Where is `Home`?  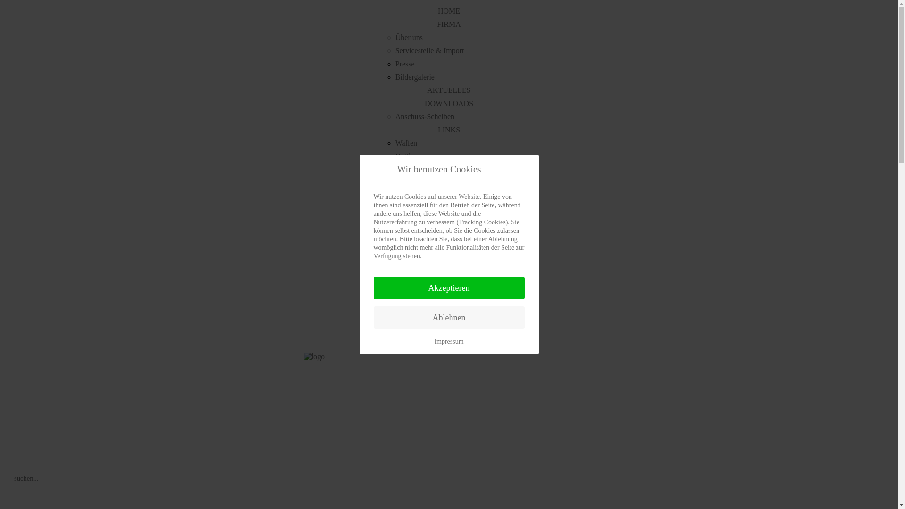 Home is located at coordinates (12, 252).